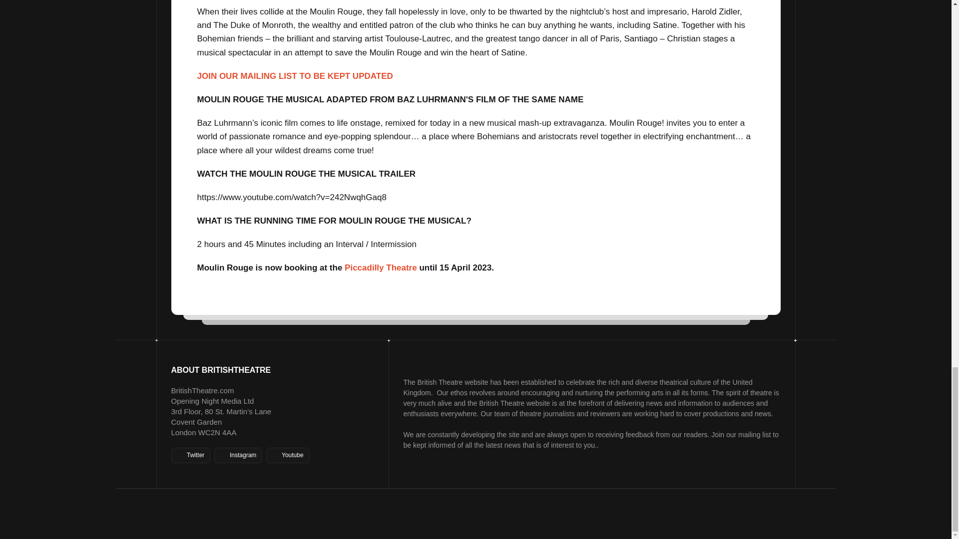  I want to click on Twitter, so click(190, 455).